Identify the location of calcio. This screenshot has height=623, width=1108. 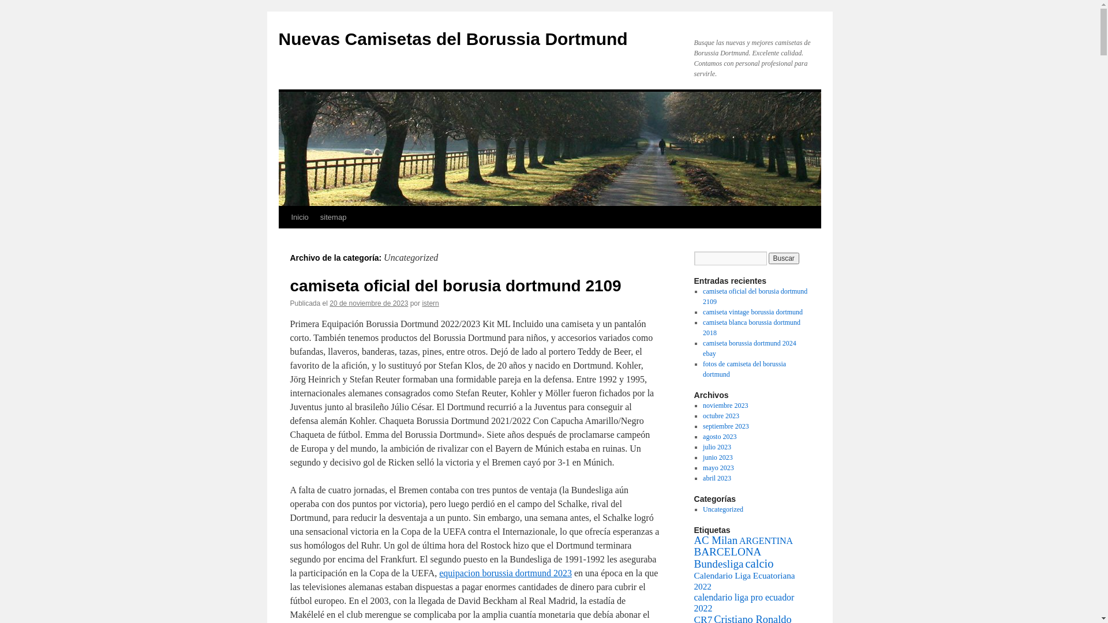
(759, 564).